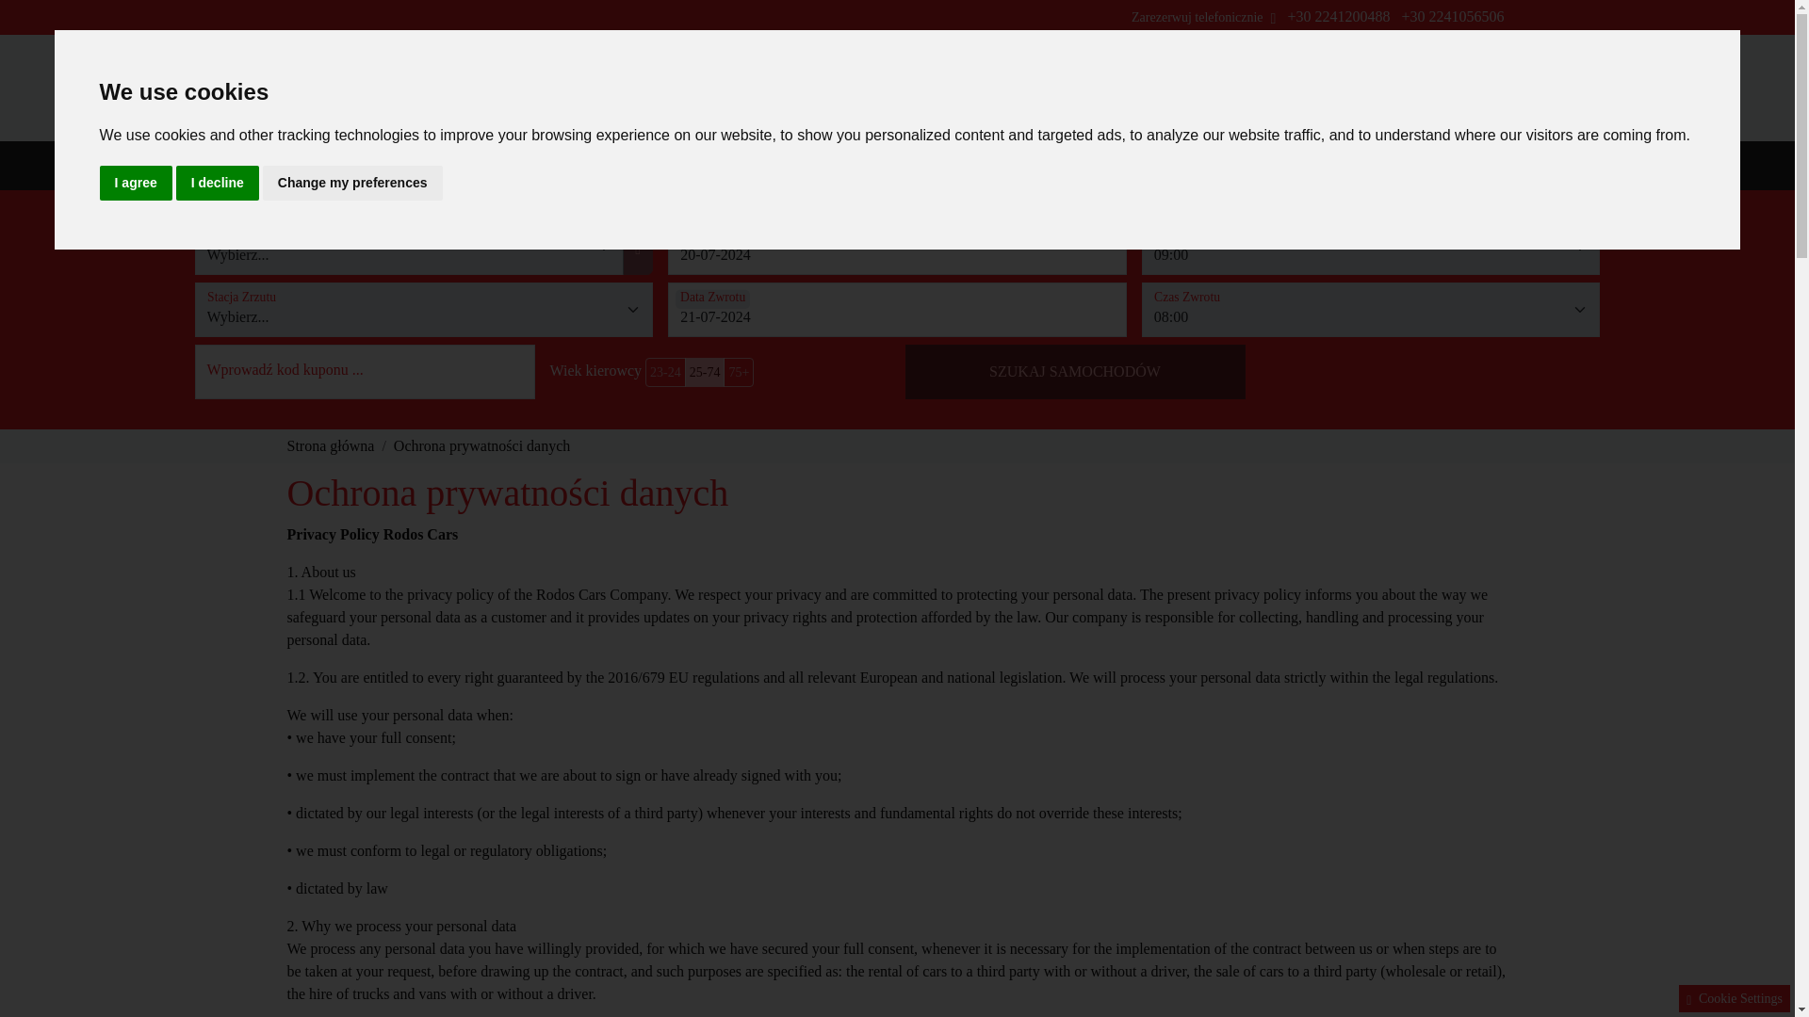 The image size is (1809, 1017). I want to click on STACJE, so click(492, 166).